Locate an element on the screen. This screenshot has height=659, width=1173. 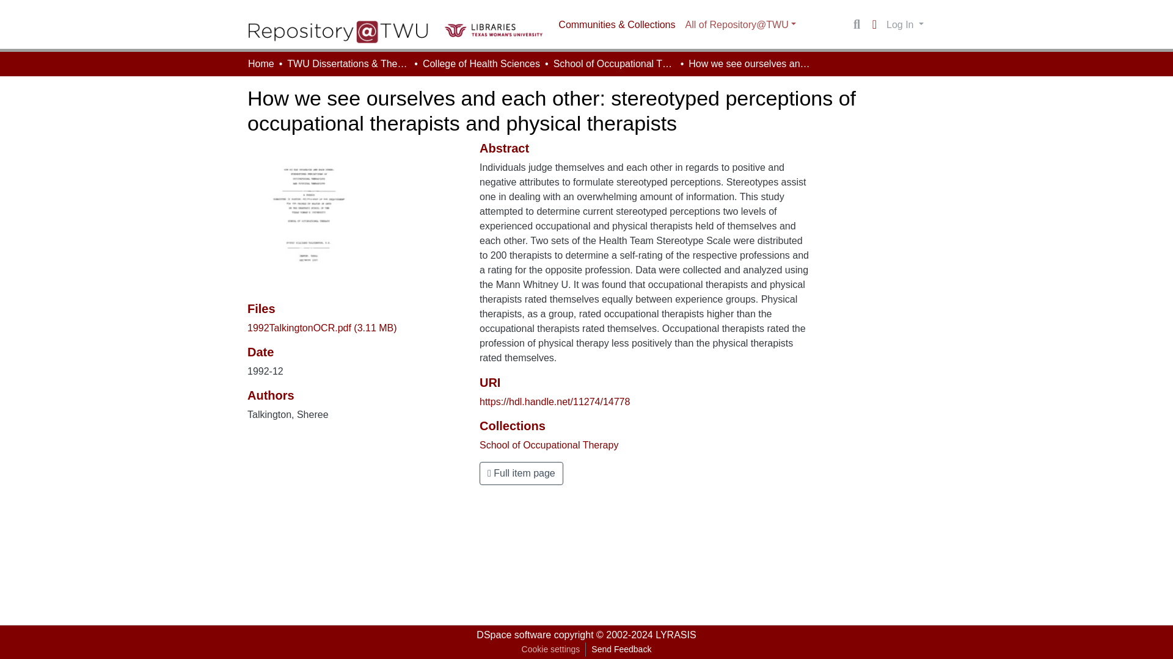
Log In is located at coordinates (904, 24).